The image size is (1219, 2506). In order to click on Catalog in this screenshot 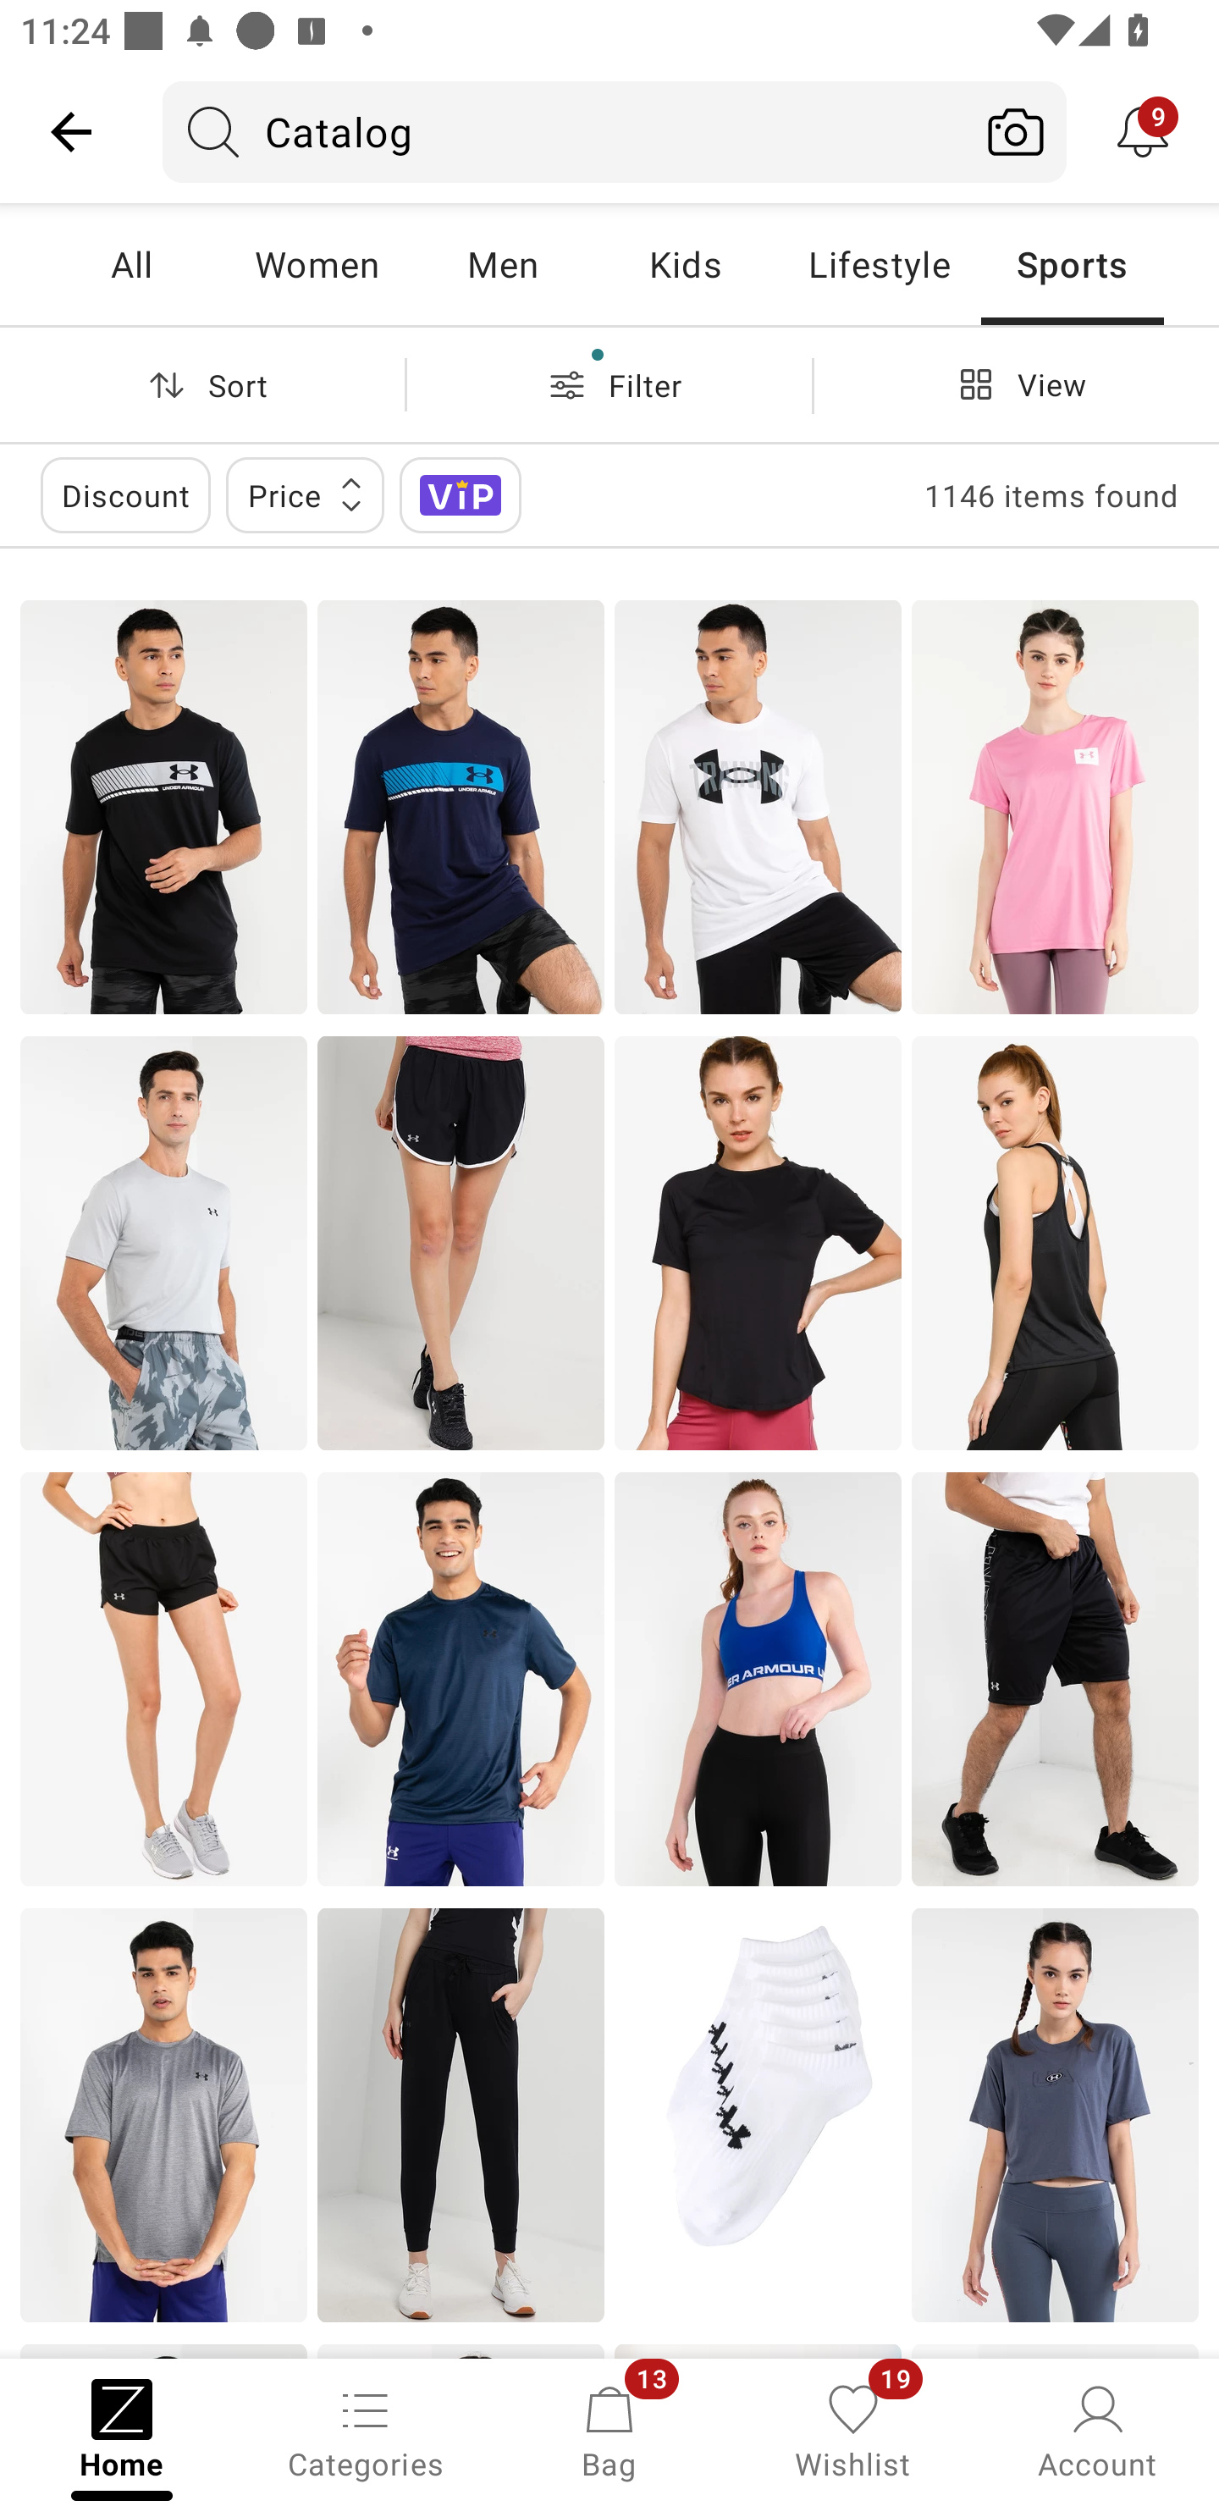, I will do `click(564, 131)`.